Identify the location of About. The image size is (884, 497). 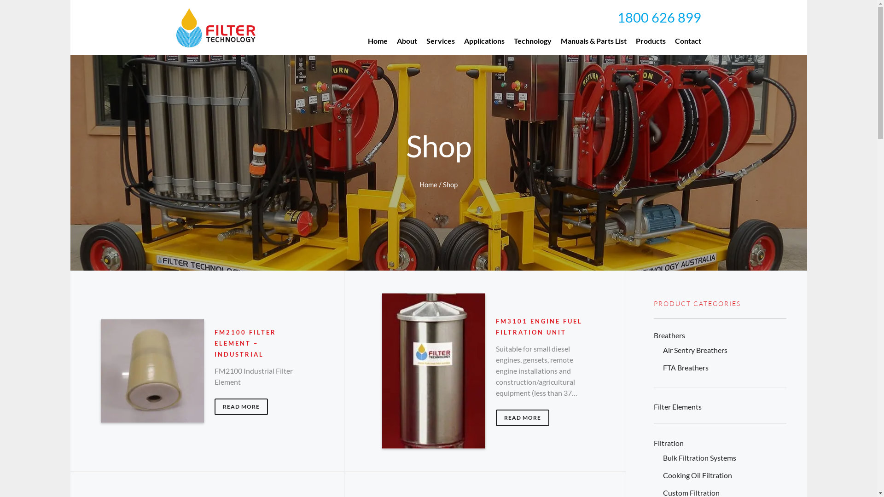
(407, 41).